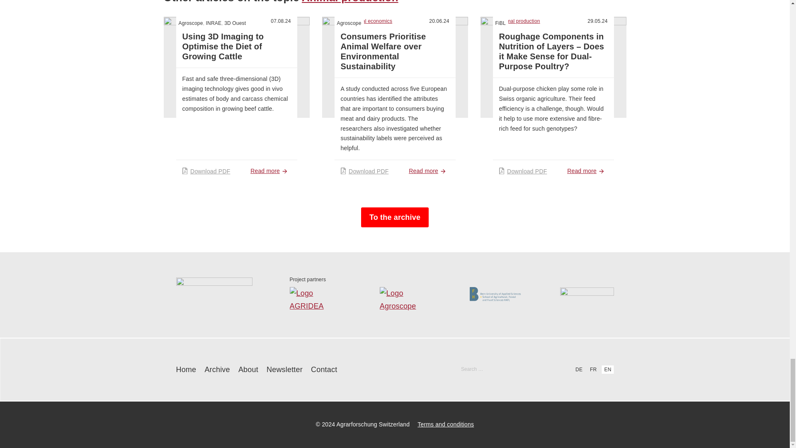 This screenshot has height=448, width=796. Describe the element at coordinates (439, 21) in the screenshot. I see `20.06.24` at that location.